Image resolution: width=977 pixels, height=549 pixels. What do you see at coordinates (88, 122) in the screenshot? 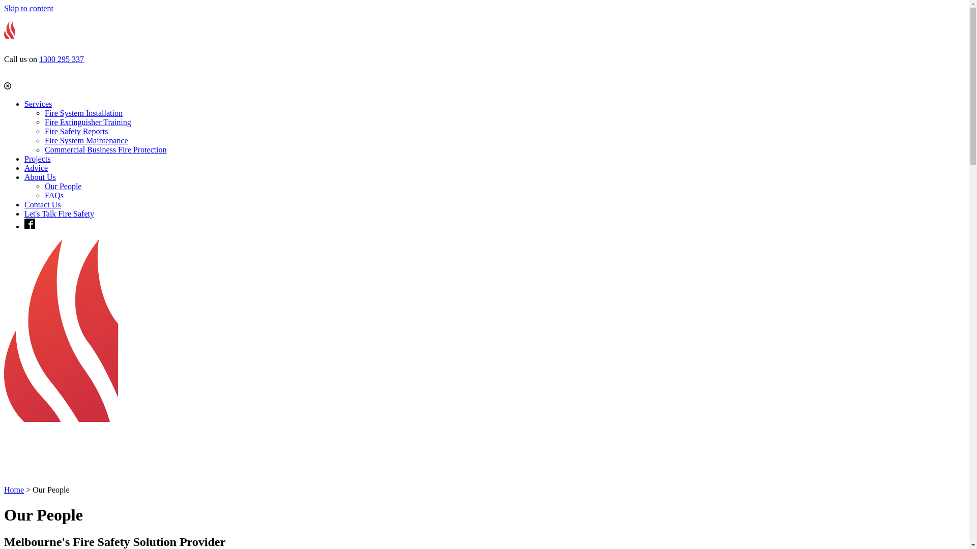
I see `Fire Extinguisher Training` at bounding box center [88, 122].